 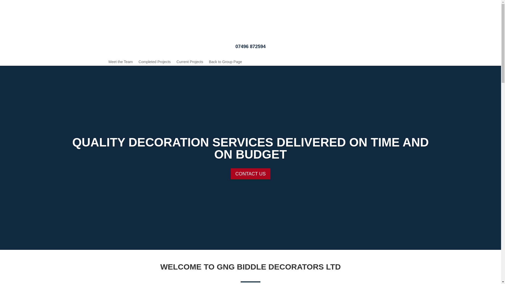 What do you see at coordinates (225, 63) in the screenshot?
I see `Back to Group Page` at bounding box center [225, 63].